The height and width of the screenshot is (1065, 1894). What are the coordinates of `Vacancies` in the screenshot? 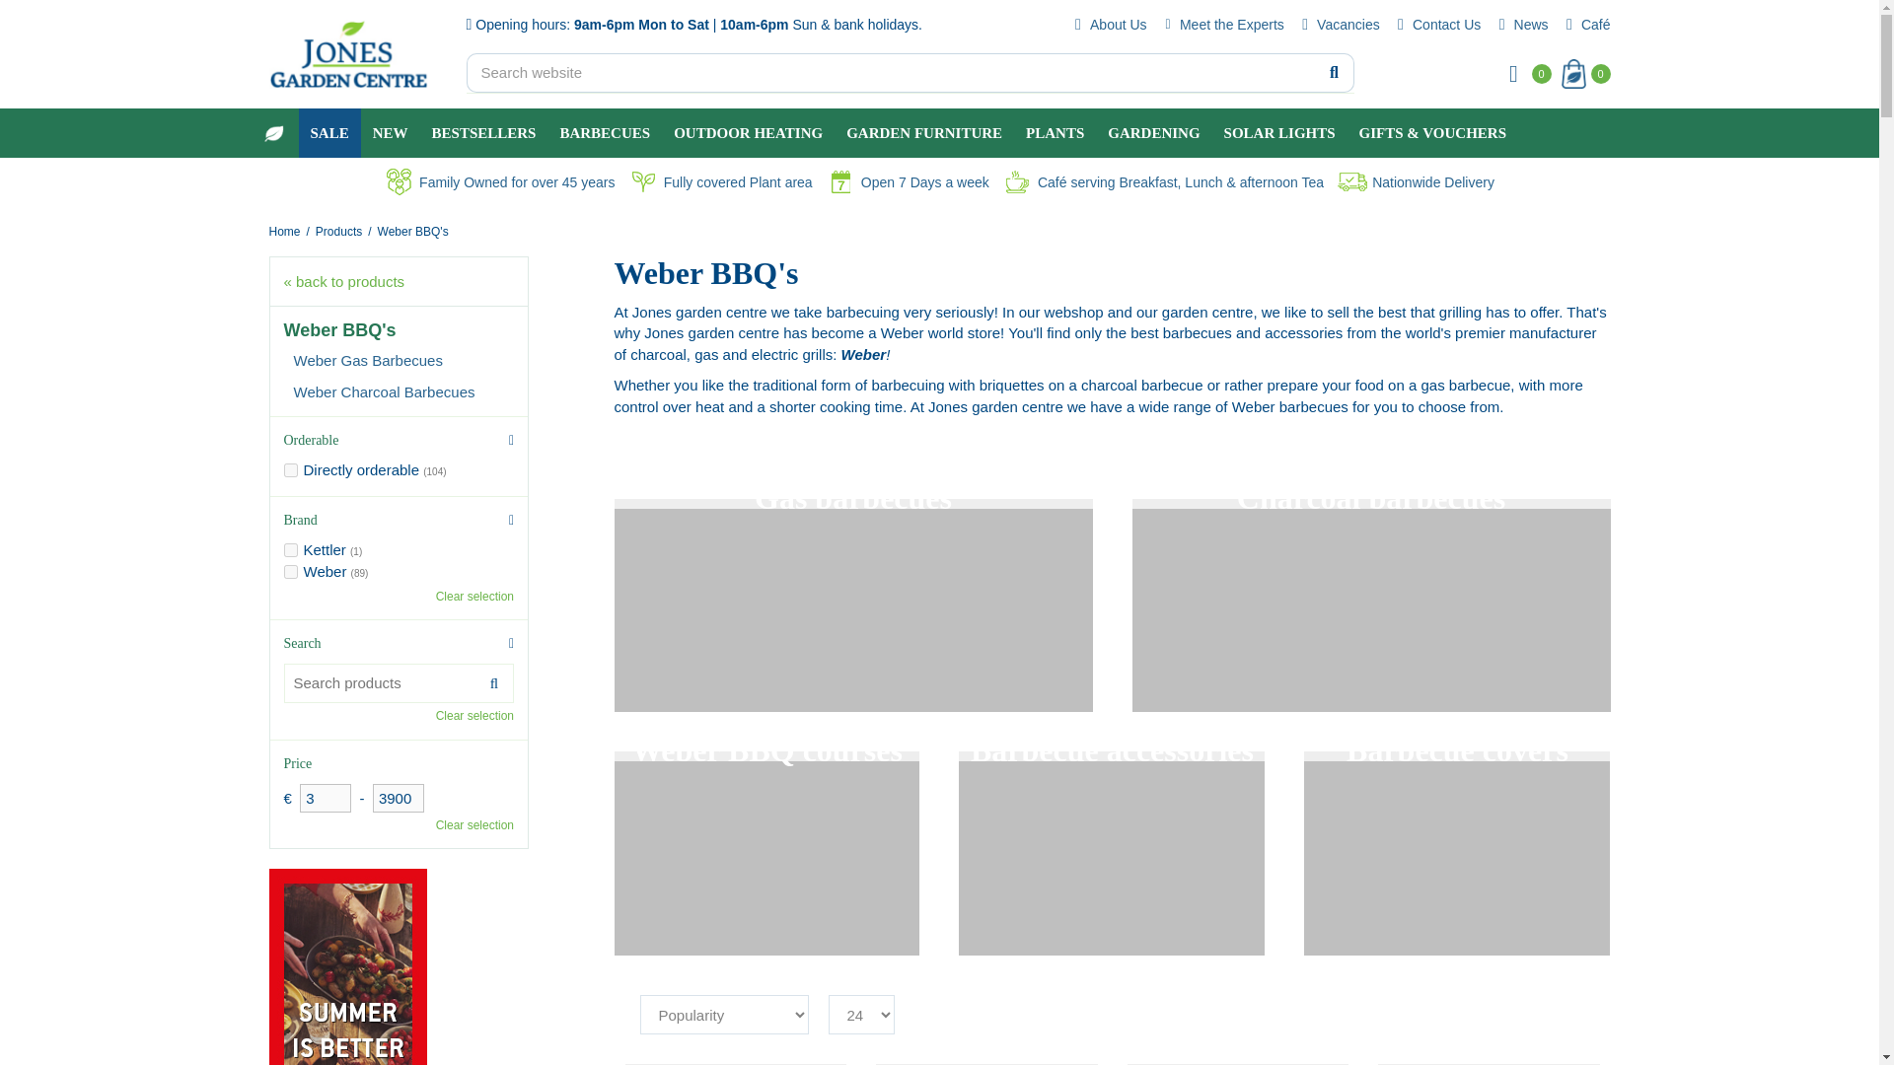 It's located at (1339, 24).